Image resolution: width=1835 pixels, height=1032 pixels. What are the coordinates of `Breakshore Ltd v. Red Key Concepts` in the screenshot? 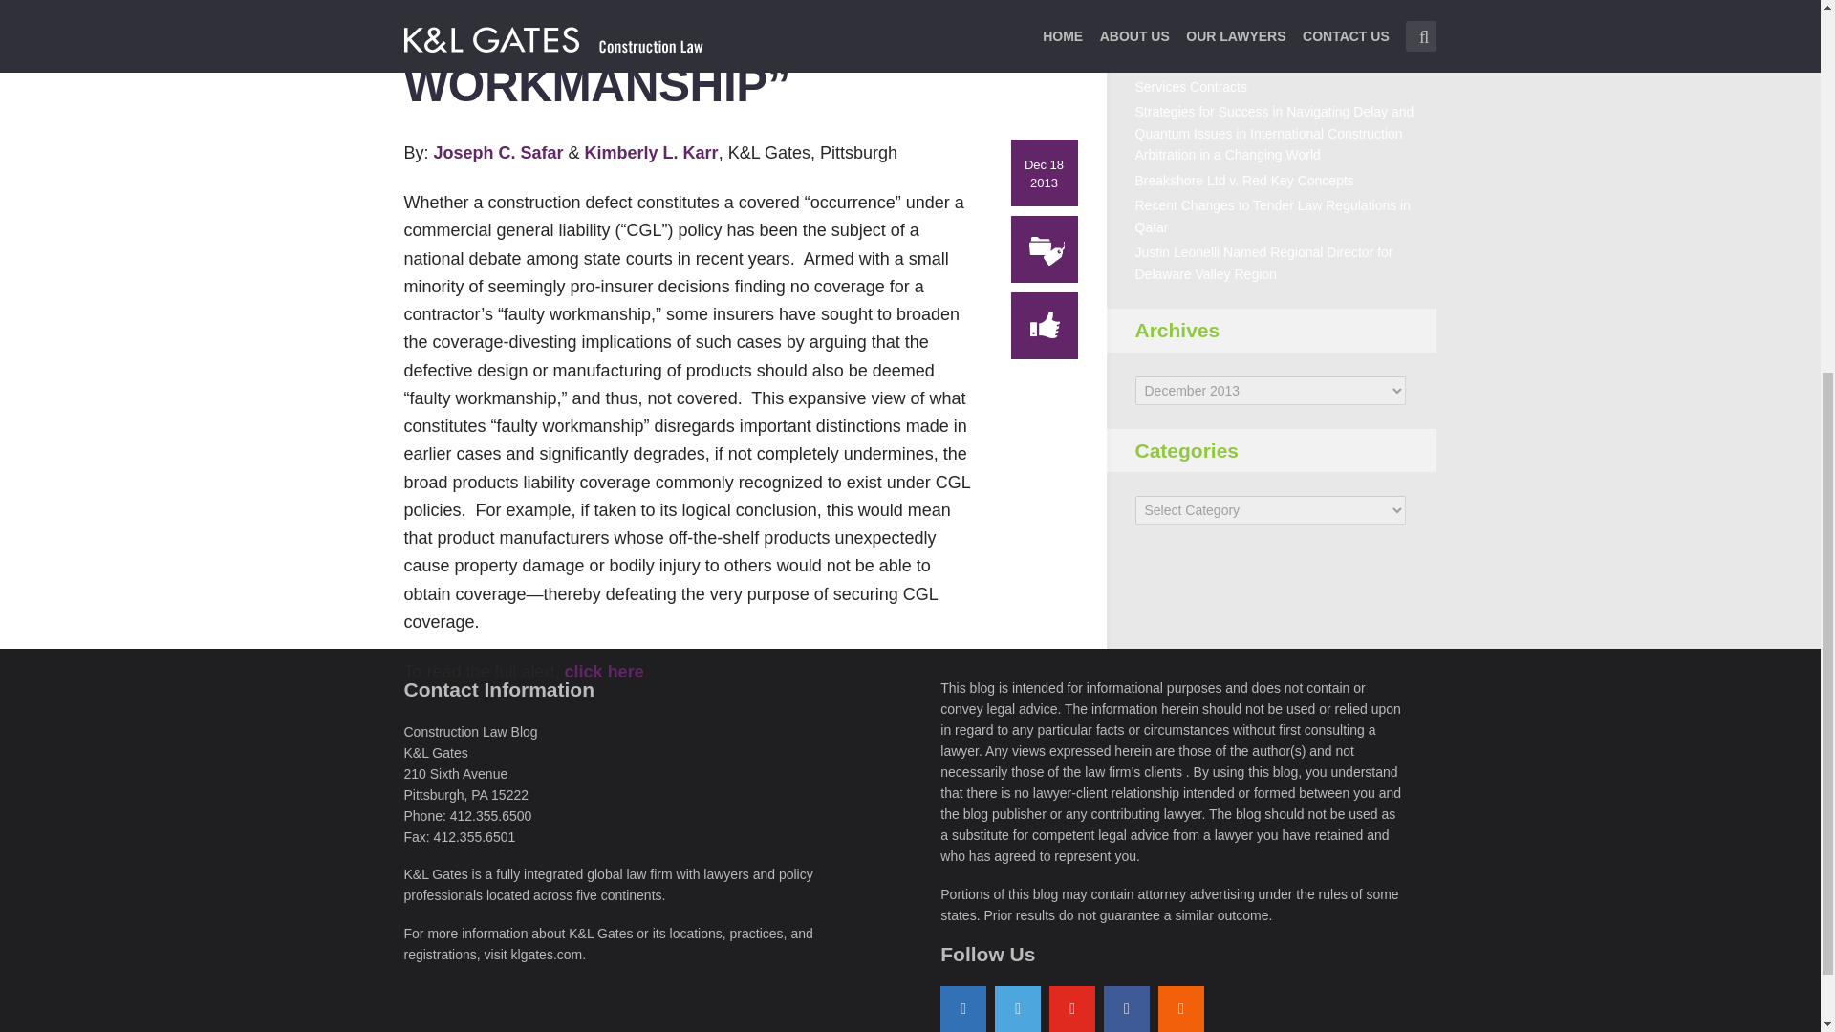 It's located at (1244, 180).